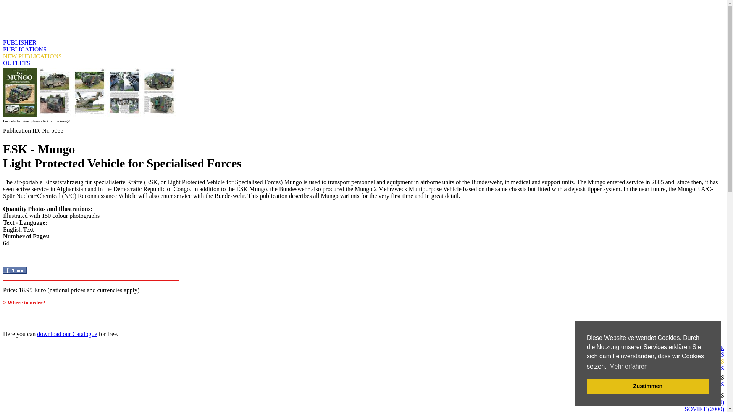  I want to click on PUBLICATIONS, so click(24, 49).